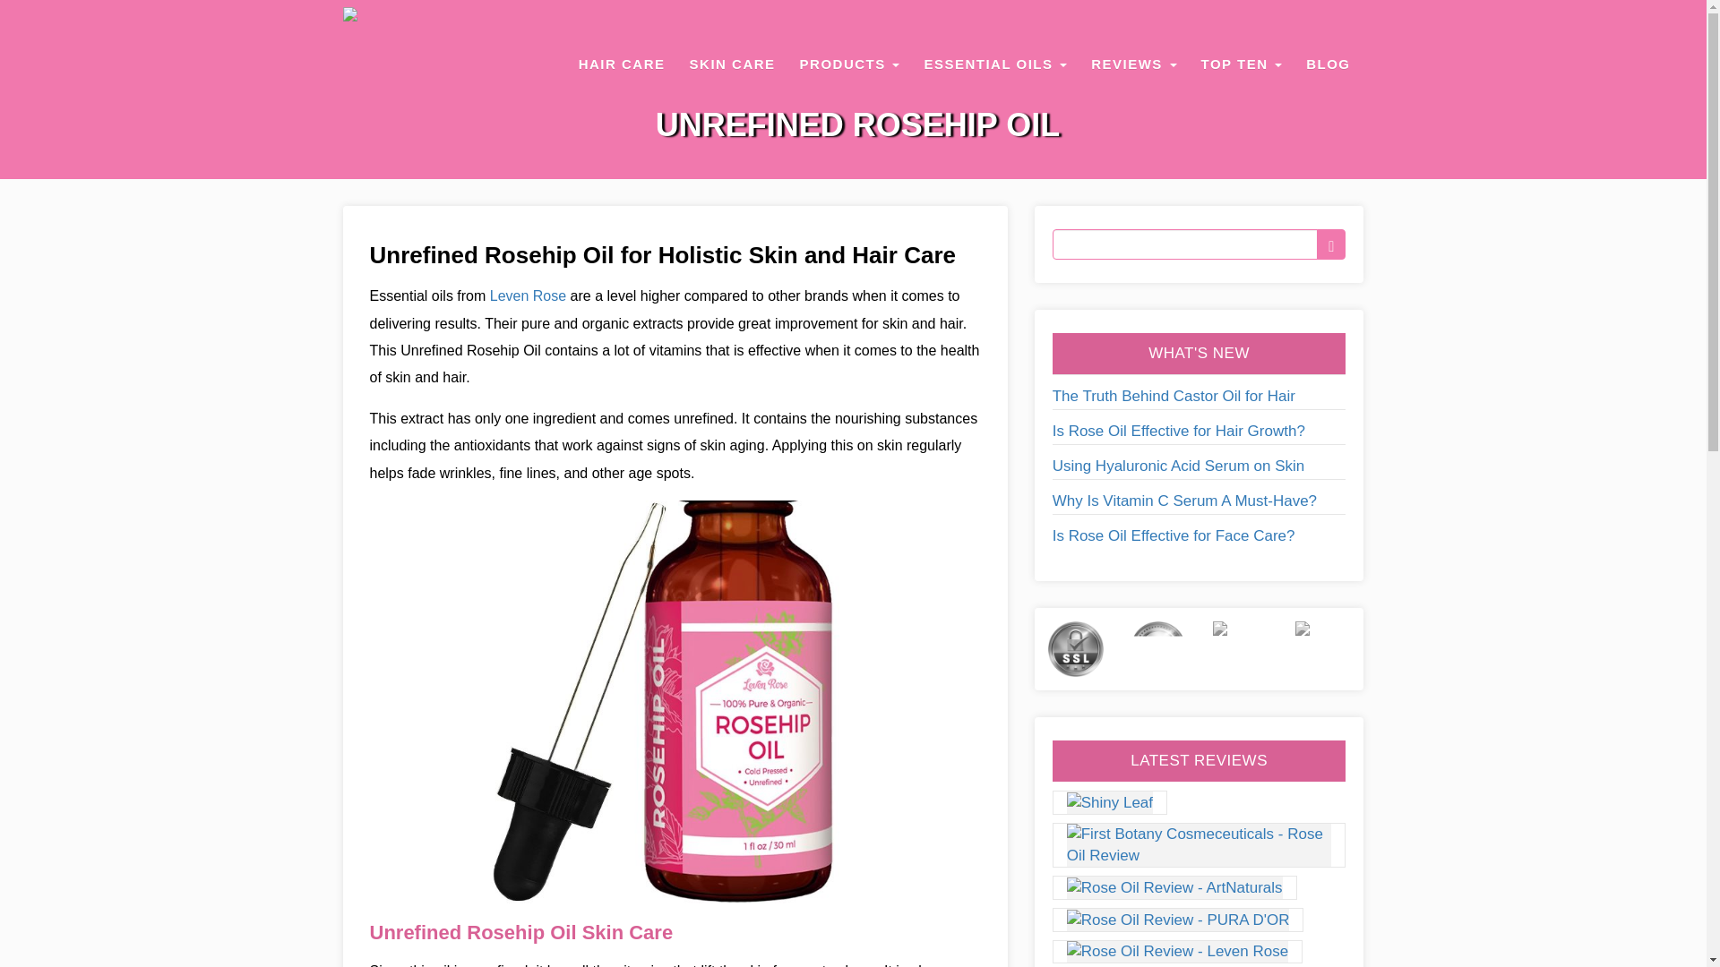 The height and width of the screenshot is (967, 1720). I want to click on Hair Care, so click(622, 64).